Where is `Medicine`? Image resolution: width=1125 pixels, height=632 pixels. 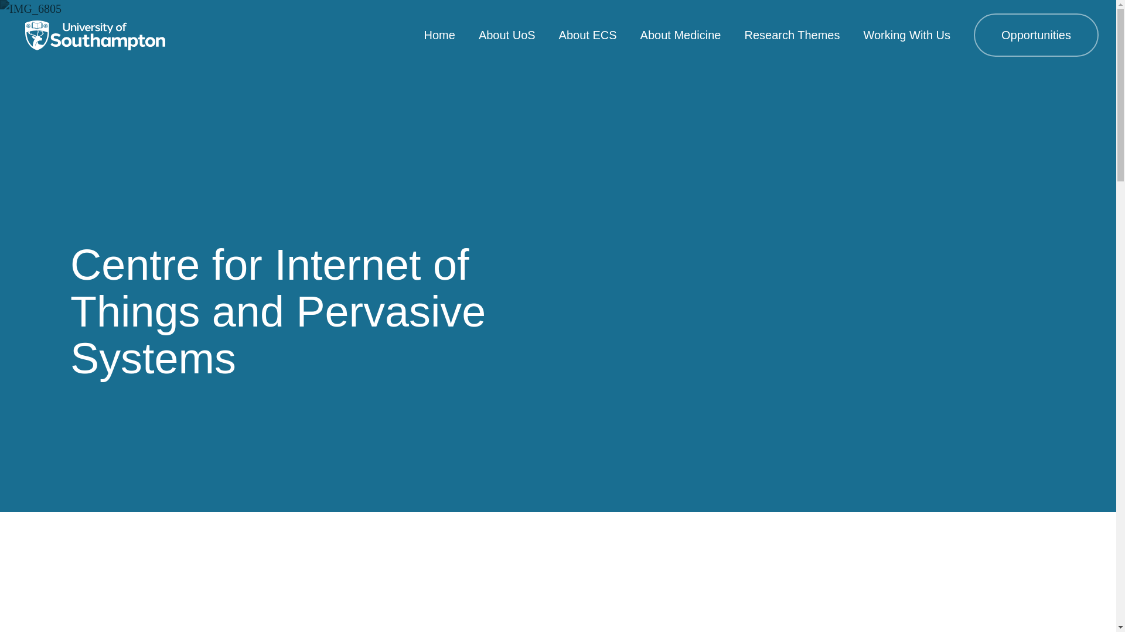 Medicine is located at coordinates (95, 35).